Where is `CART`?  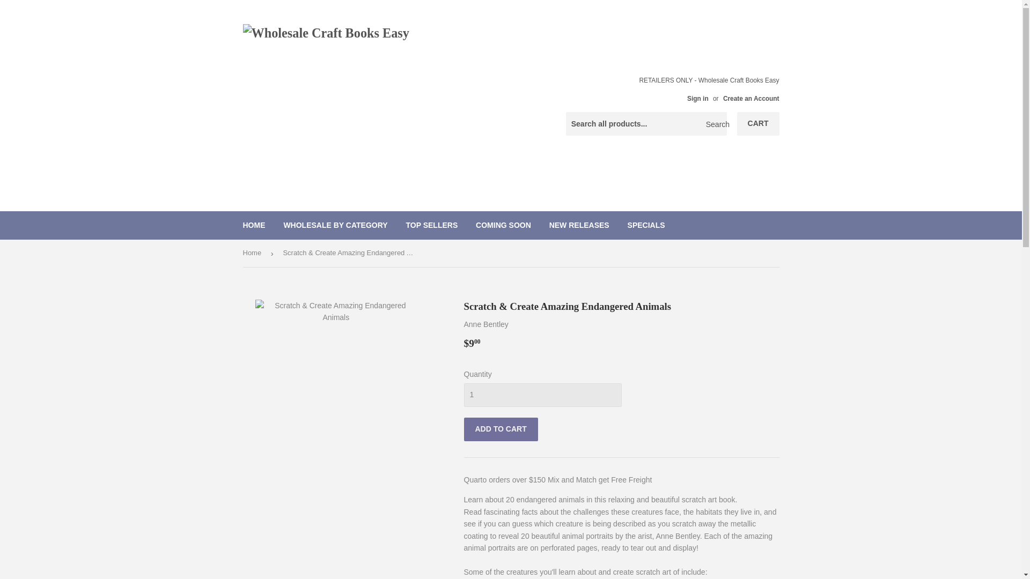
CART is located at coordinates (759, 123).